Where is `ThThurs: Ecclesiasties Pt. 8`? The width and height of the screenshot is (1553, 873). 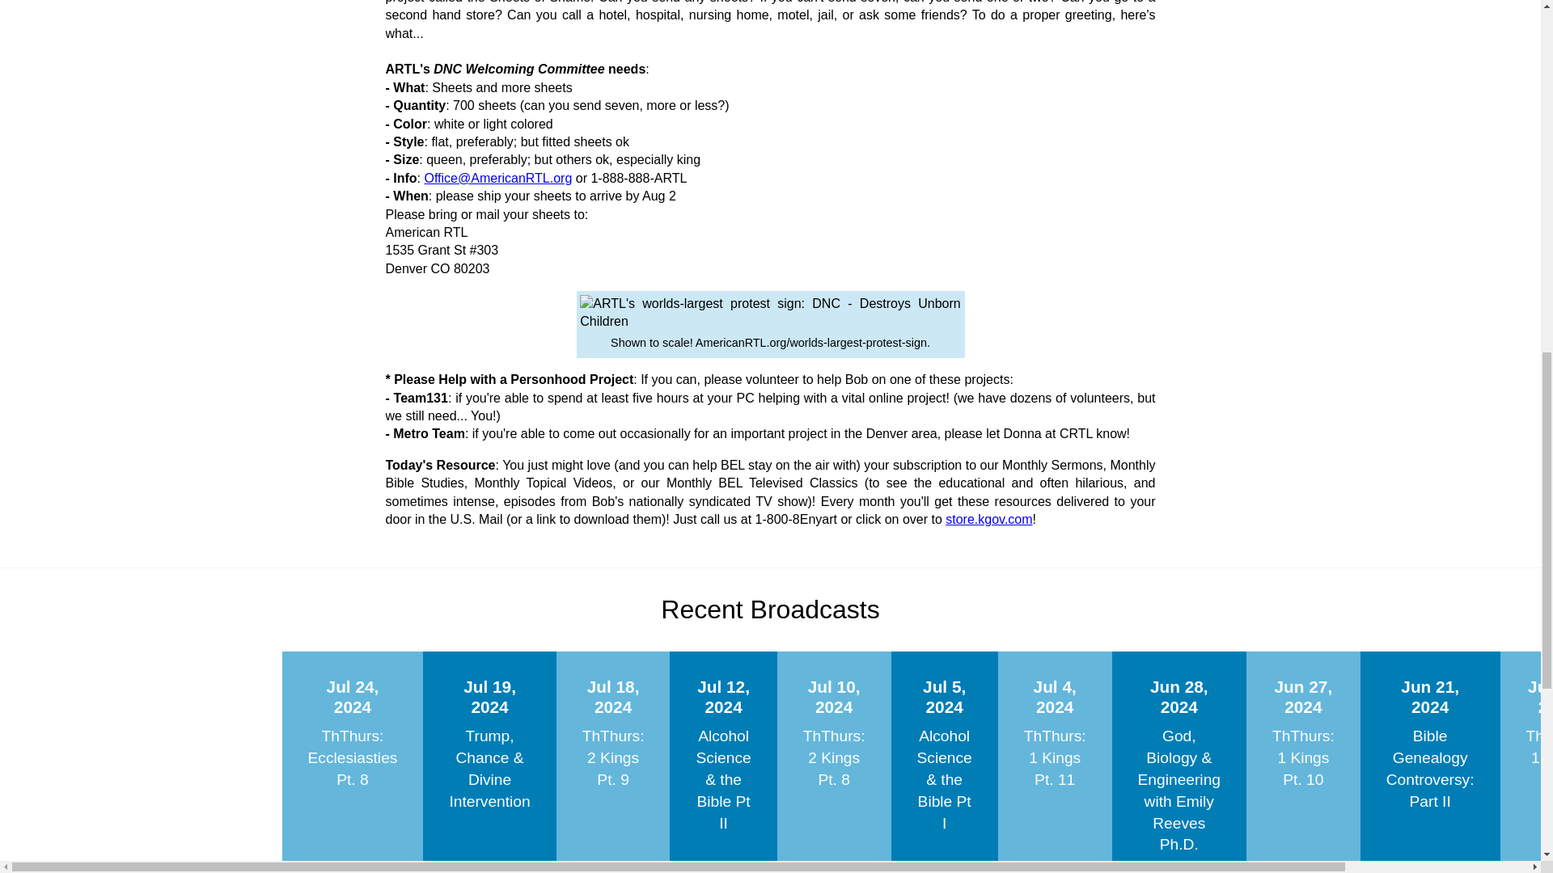 ThThurs: Ecclesiasties Pt. 8 is located at coordinates (353, 757).